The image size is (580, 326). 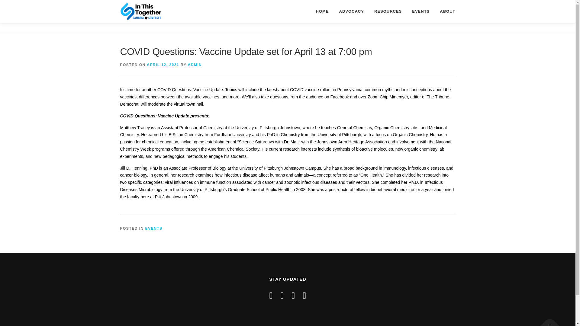 I want to click on EVENTS, so click(x=420, y=11).